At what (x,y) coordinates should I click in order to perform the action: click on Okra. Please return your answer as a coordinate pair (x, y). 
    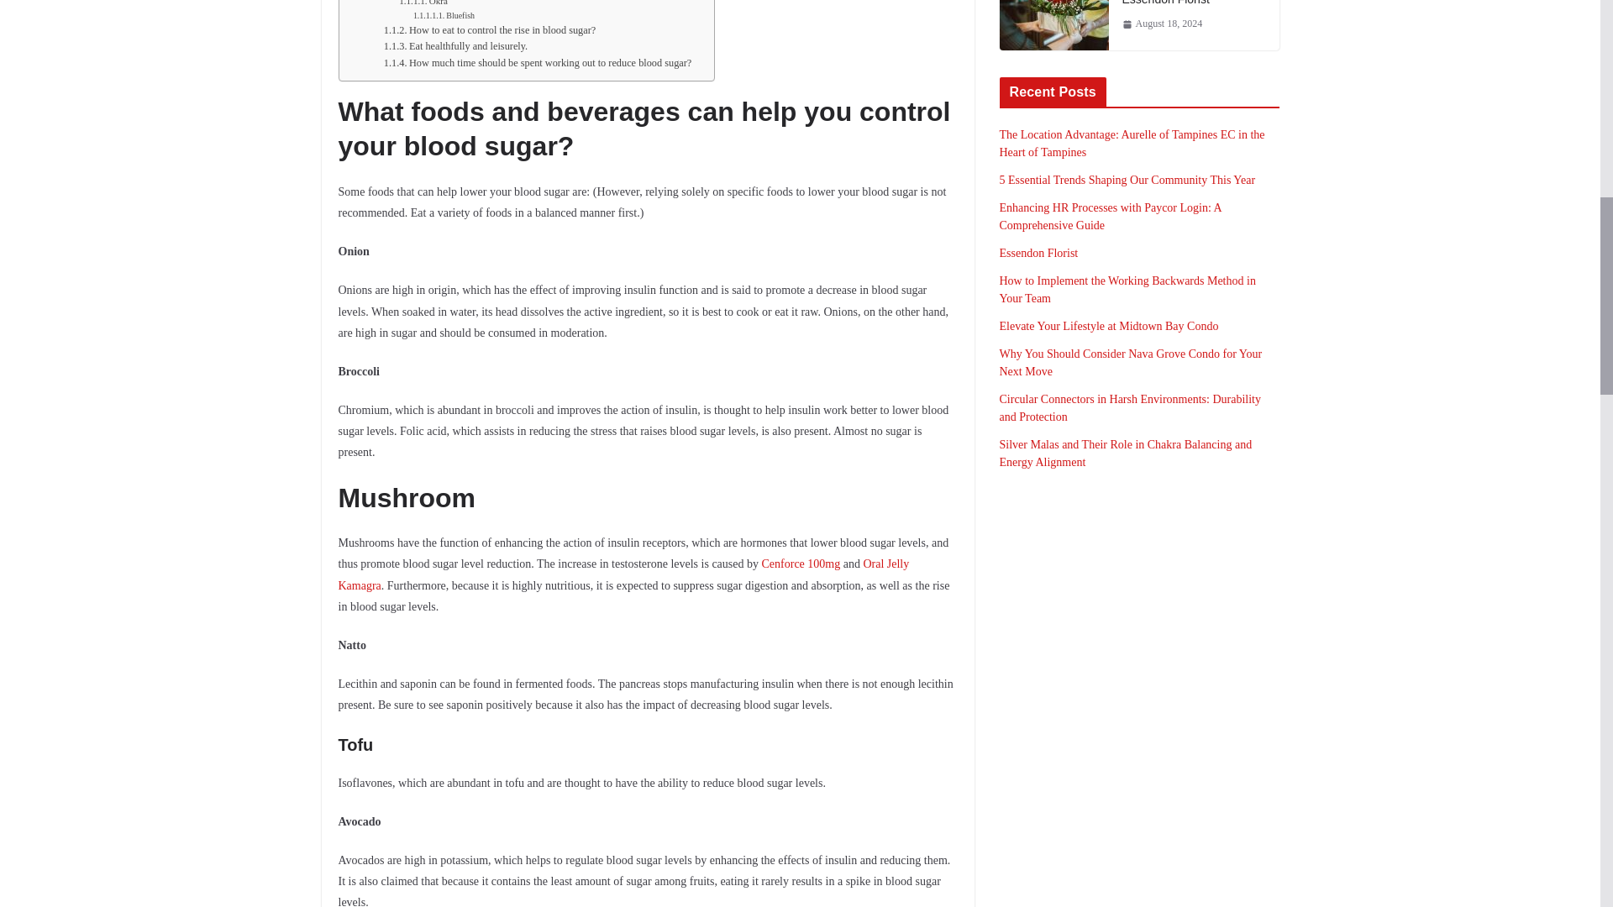
    Looking at the image, I should click on (423, 4).